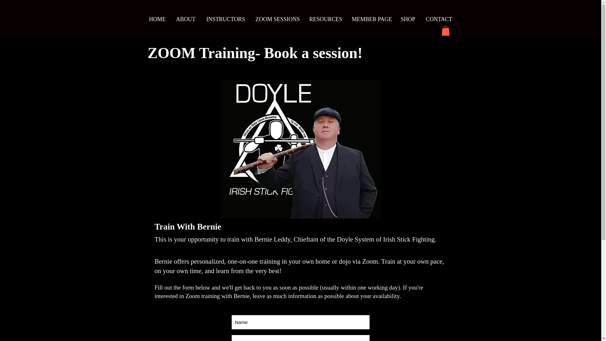 The image size is (606, 341). What do you see at coordinates (157, 19) in the screenshot?
I see `HOME` at bounding box center [157, 19].